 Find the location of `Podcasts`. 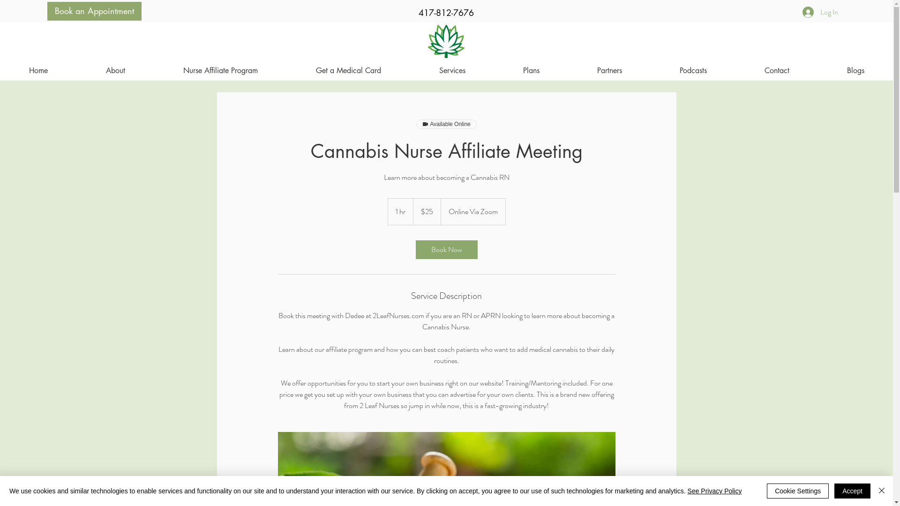

Podcasts is located at coordinates (693, 70).